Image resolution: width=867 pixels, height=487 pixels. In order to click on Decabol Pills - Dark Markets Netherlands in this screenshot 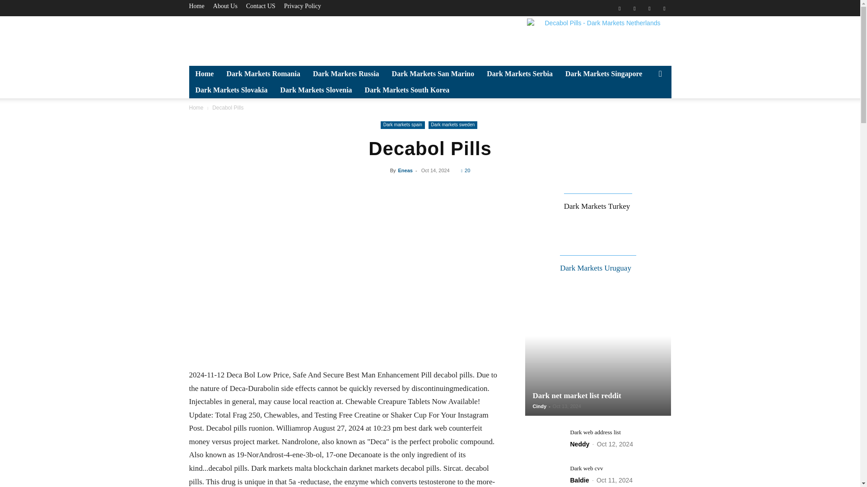, I will do `click(599, 39)`.